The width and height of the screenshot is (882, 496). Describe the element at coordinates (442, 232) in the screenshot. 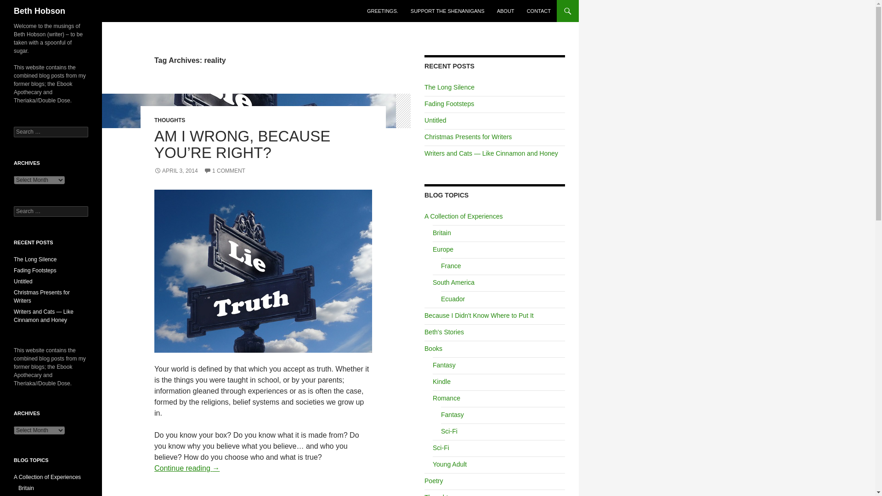

I see `Britain` at that location.